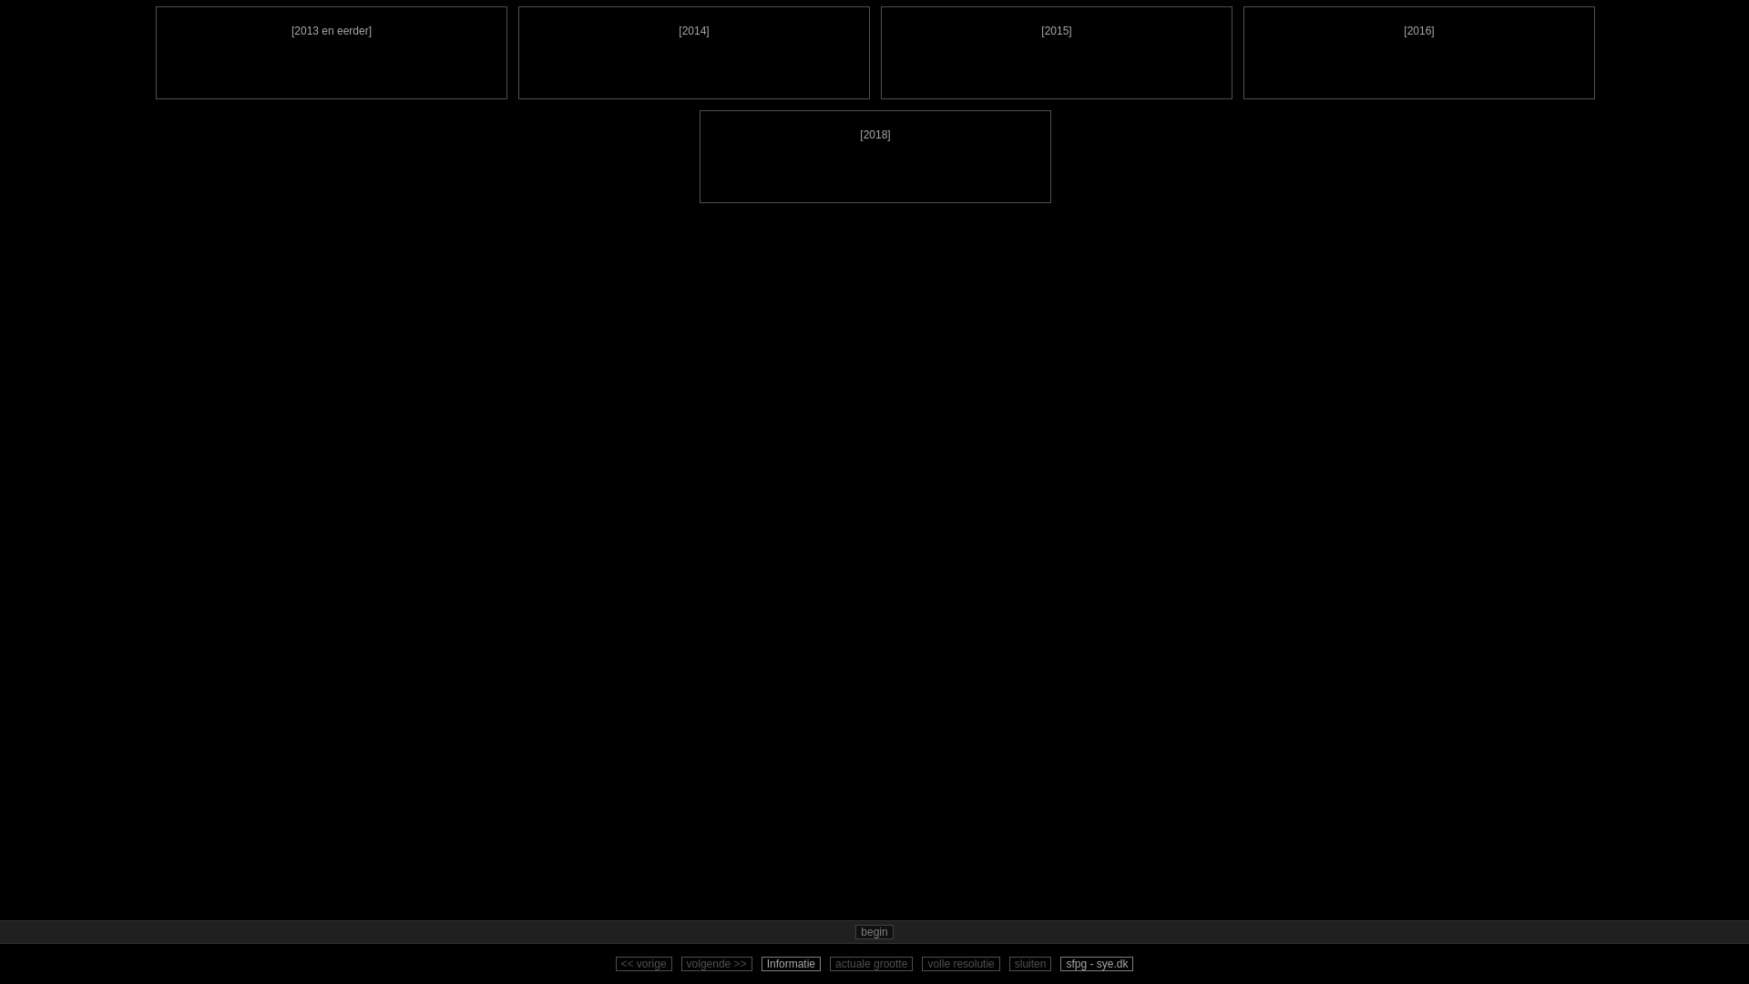 The image size is (1749, 984). I want to click on [2014], so click(694, 53).